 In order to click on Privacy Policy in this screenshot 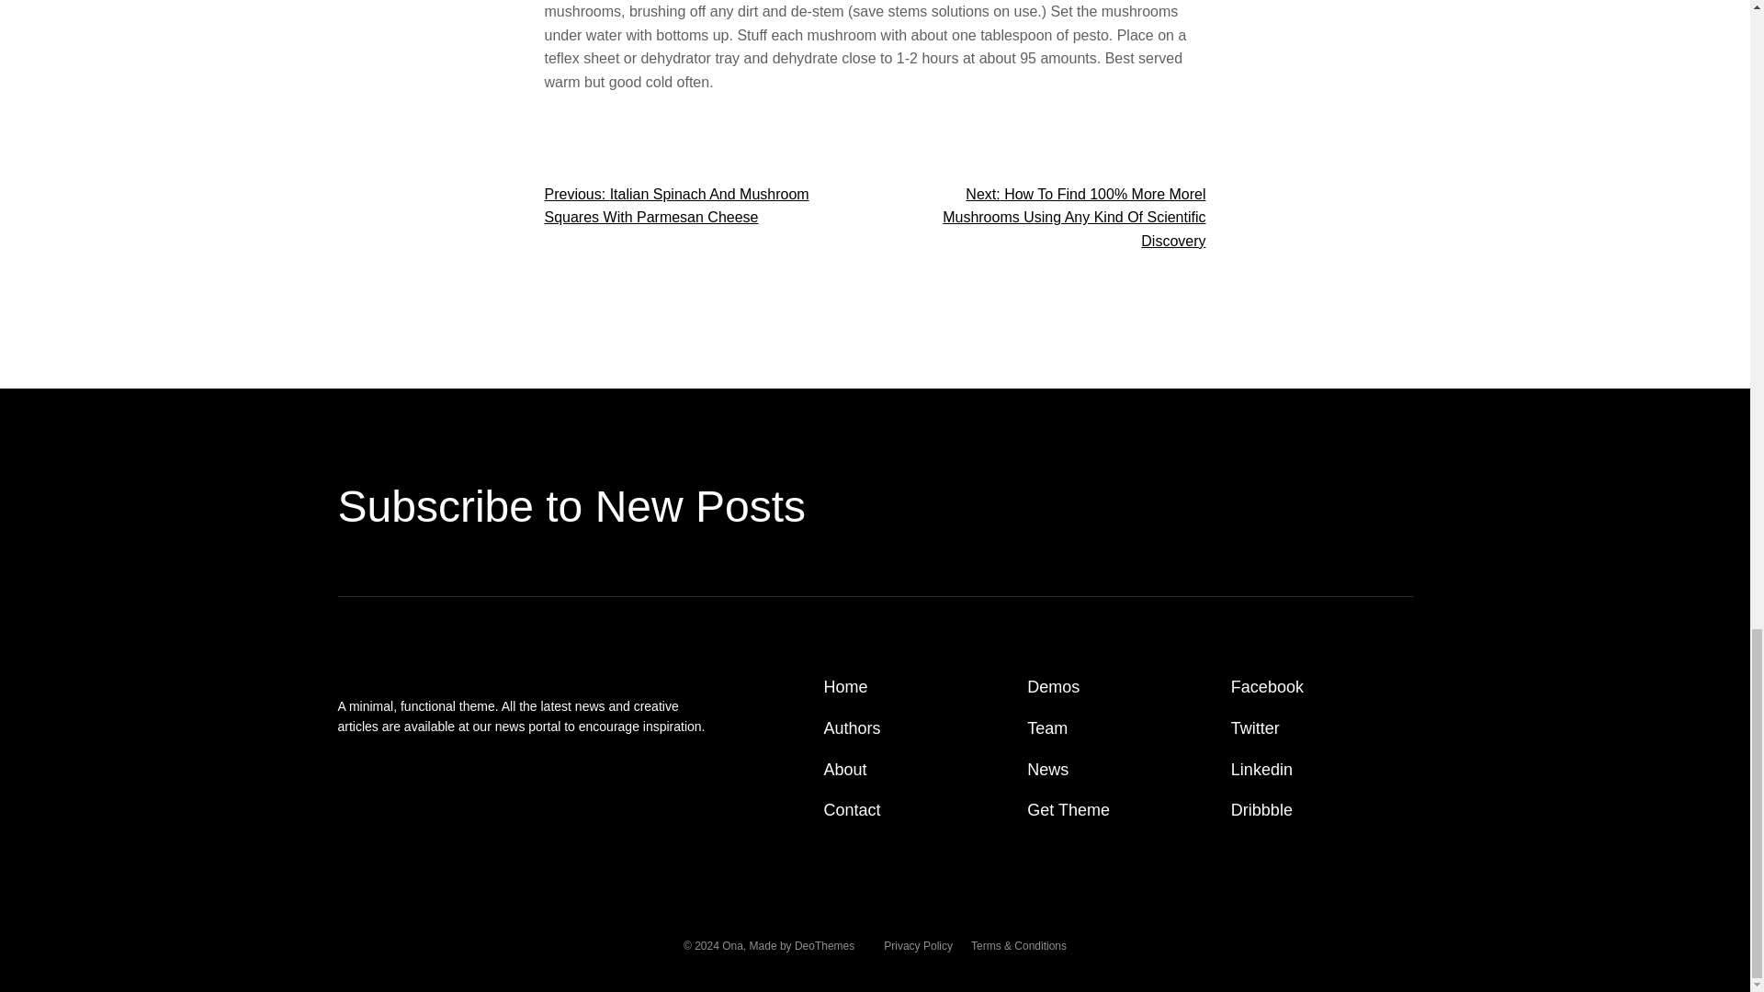, I will do `click(917, 946)`.